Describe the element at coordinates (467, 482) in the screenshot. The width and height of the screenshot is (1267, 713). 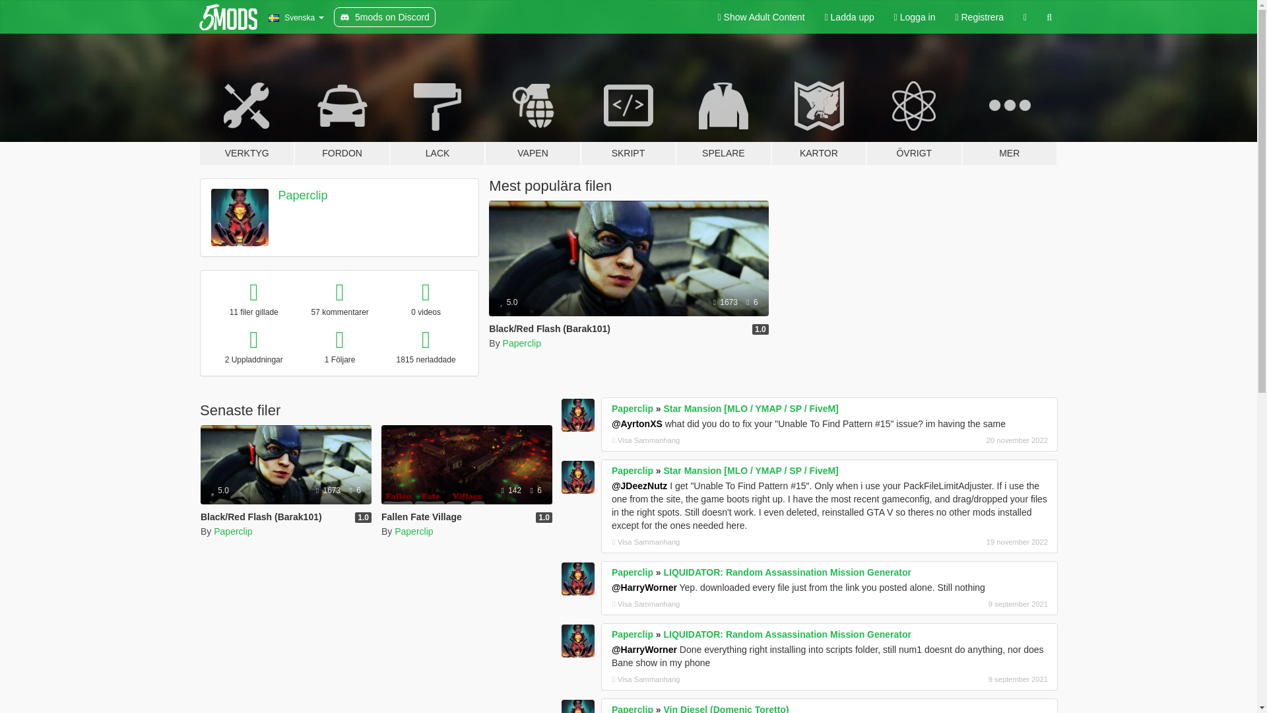
I see `Fallen Fate Village` at that location.